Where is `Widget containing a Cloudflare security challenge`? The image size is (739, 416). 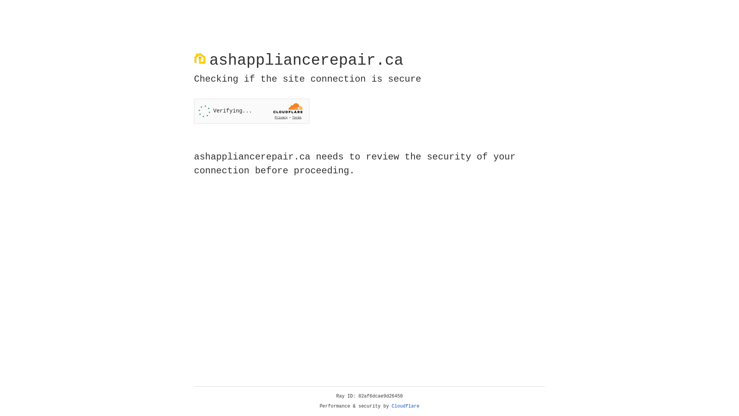
Widget containing a Cloudflare security challenge is located at coordinates (252, 111).